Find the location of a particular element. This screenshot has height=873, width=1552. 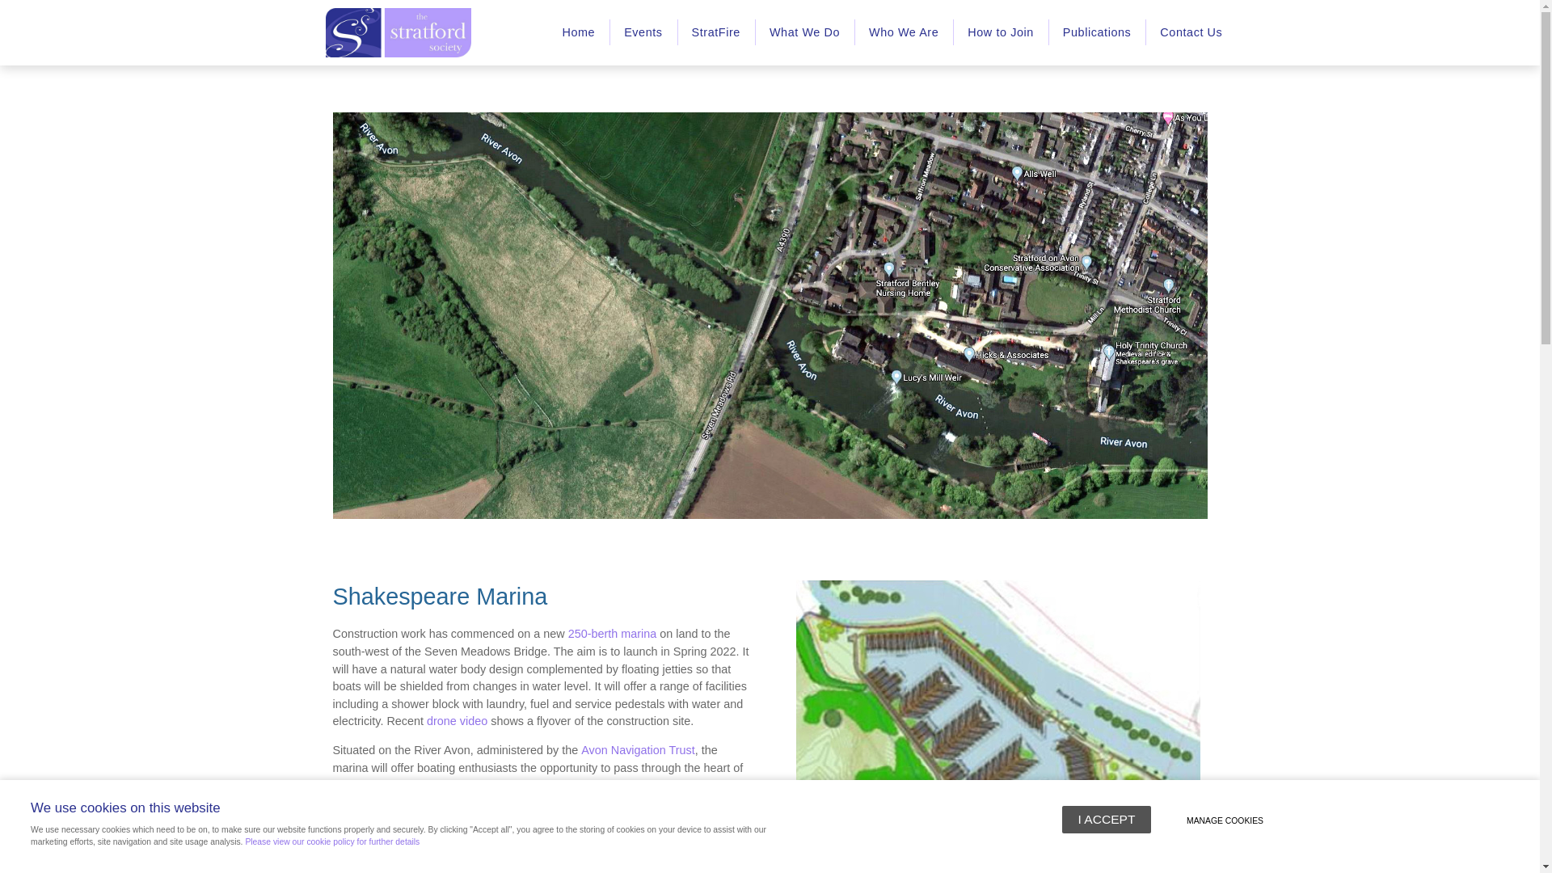

StratFire is located at coordinates (715, 32).